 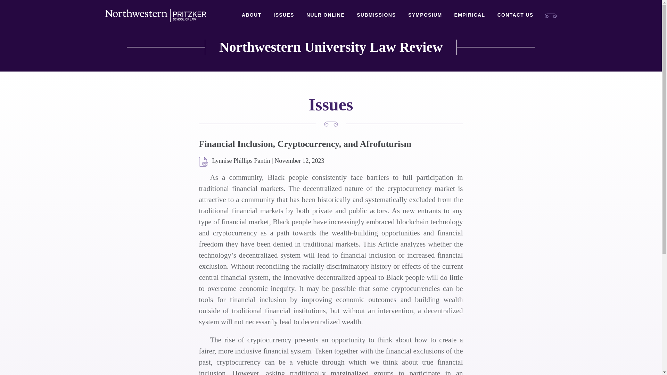 I want to click on Financial Inclusion, Cryptocurrency, and Afrofuturism, so click(x=204, y=162).